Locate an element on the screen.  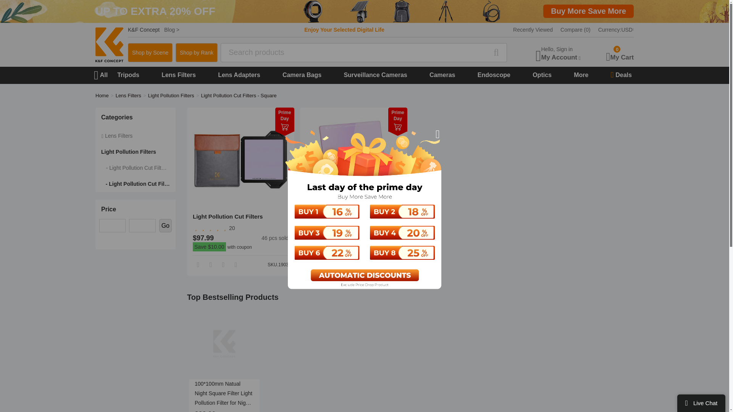
Recently Viewed is located at coordinates (533, 29).